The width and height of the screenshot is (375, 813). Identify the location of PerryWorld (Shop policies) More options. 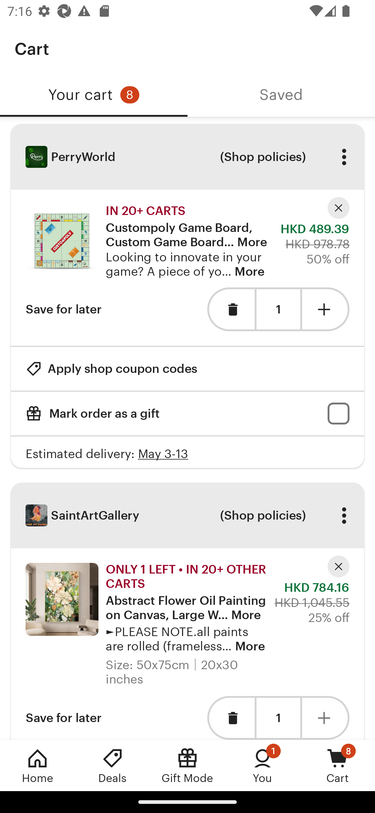
(187, 157).